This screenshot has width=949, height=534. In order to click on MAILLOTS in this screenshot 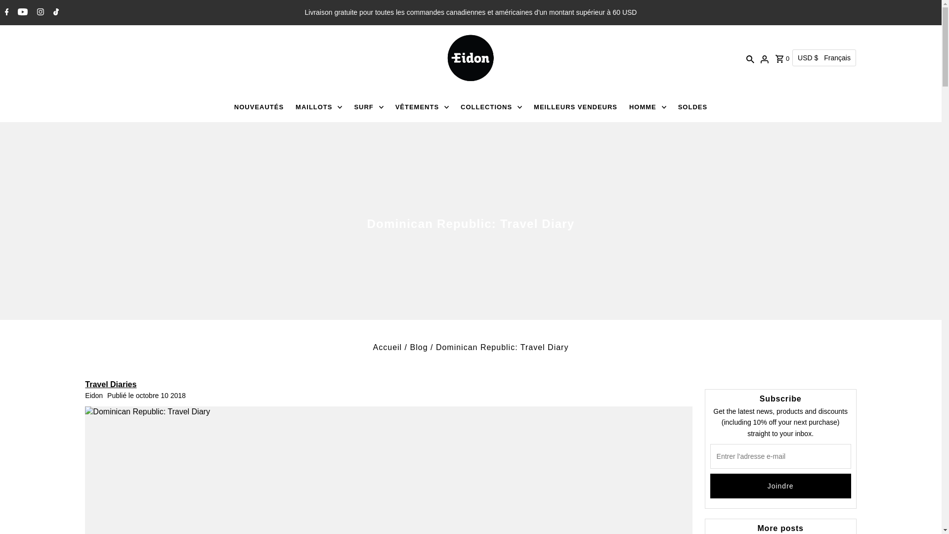, I will do `click(318, 107)`.